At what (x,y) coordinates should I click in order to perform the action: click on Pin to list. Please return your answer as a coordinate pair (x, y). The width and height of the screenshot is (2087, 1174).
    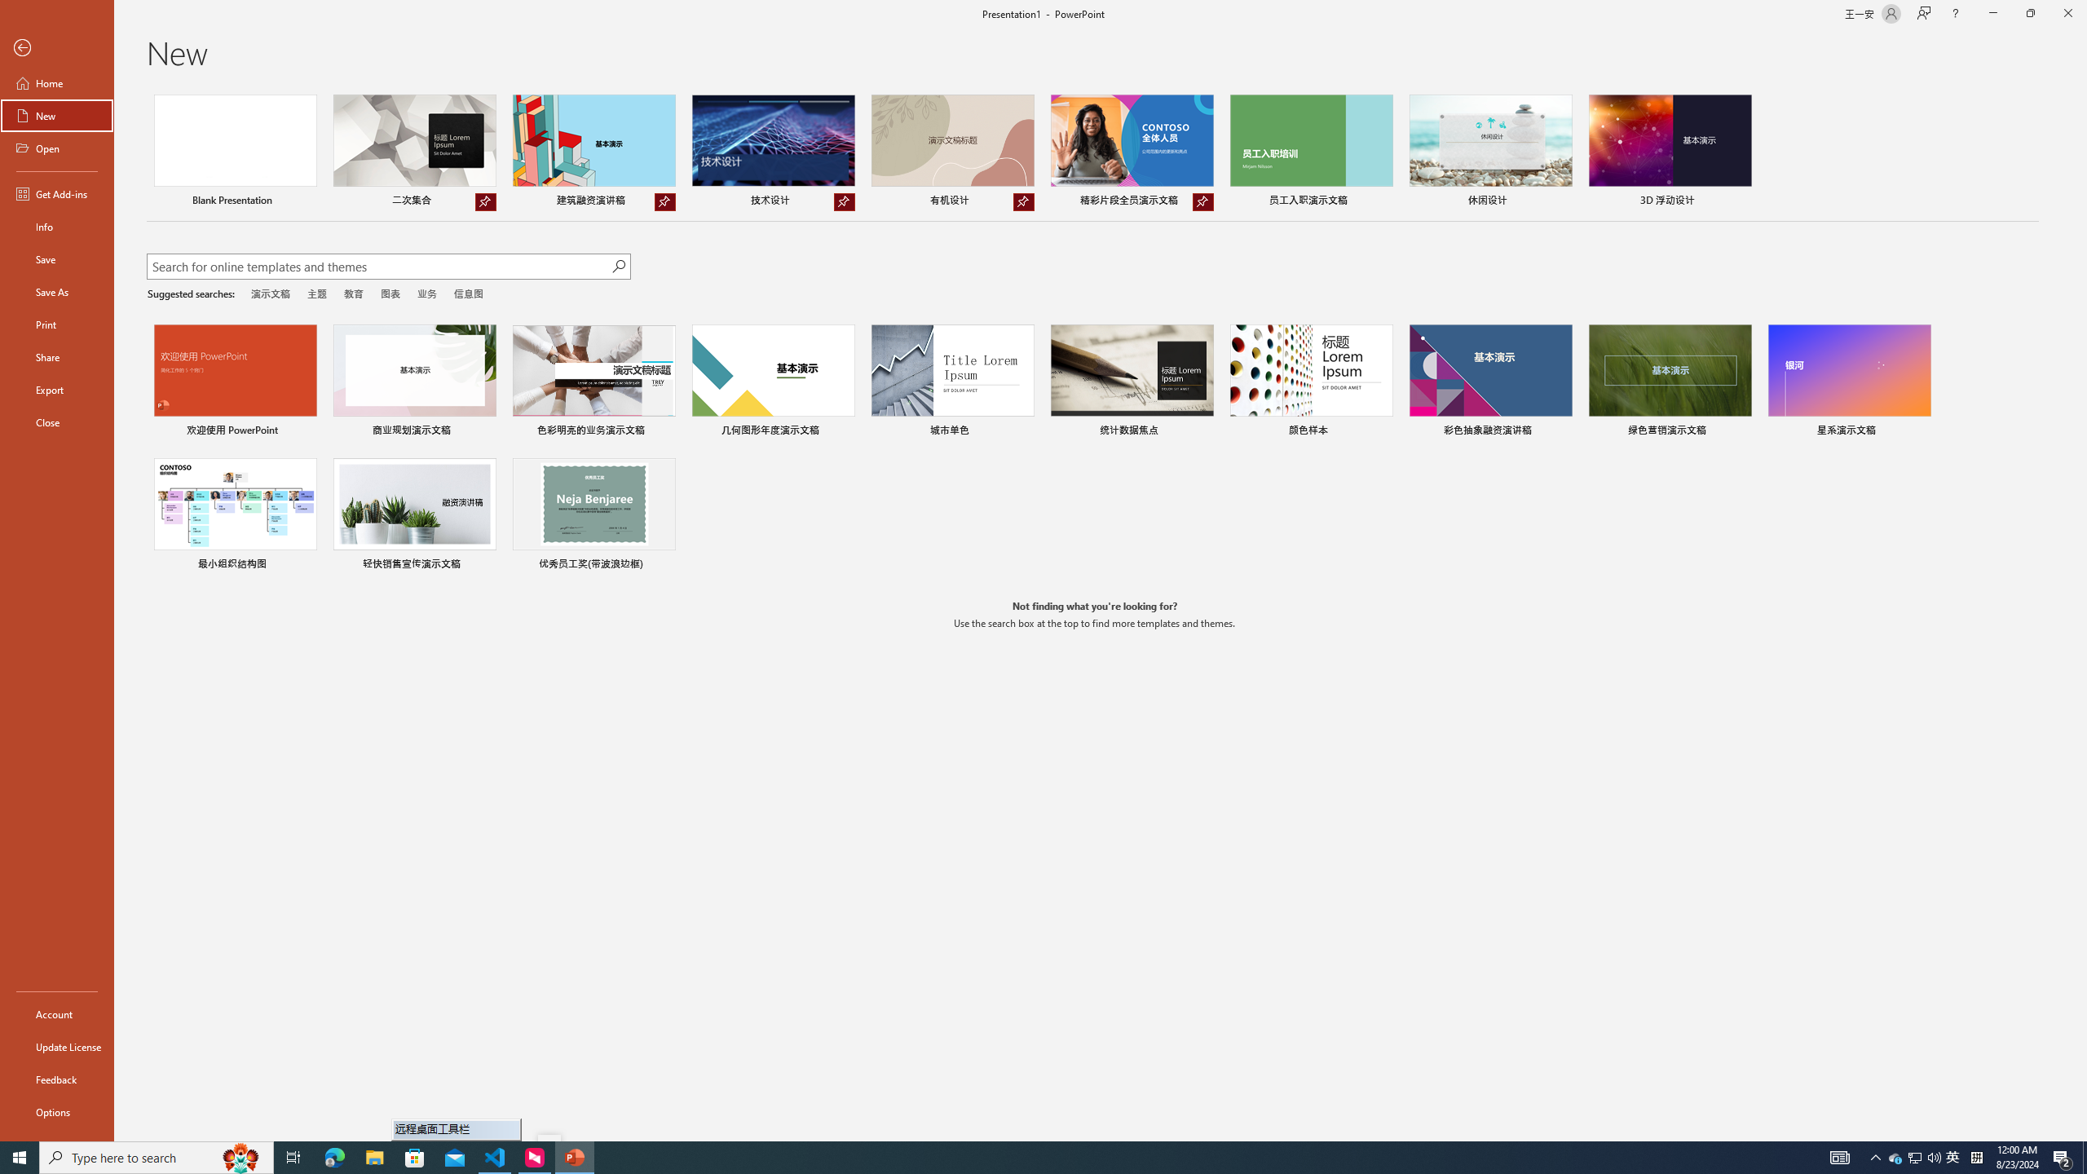
    Looking at the image, I should click on (665, 566).